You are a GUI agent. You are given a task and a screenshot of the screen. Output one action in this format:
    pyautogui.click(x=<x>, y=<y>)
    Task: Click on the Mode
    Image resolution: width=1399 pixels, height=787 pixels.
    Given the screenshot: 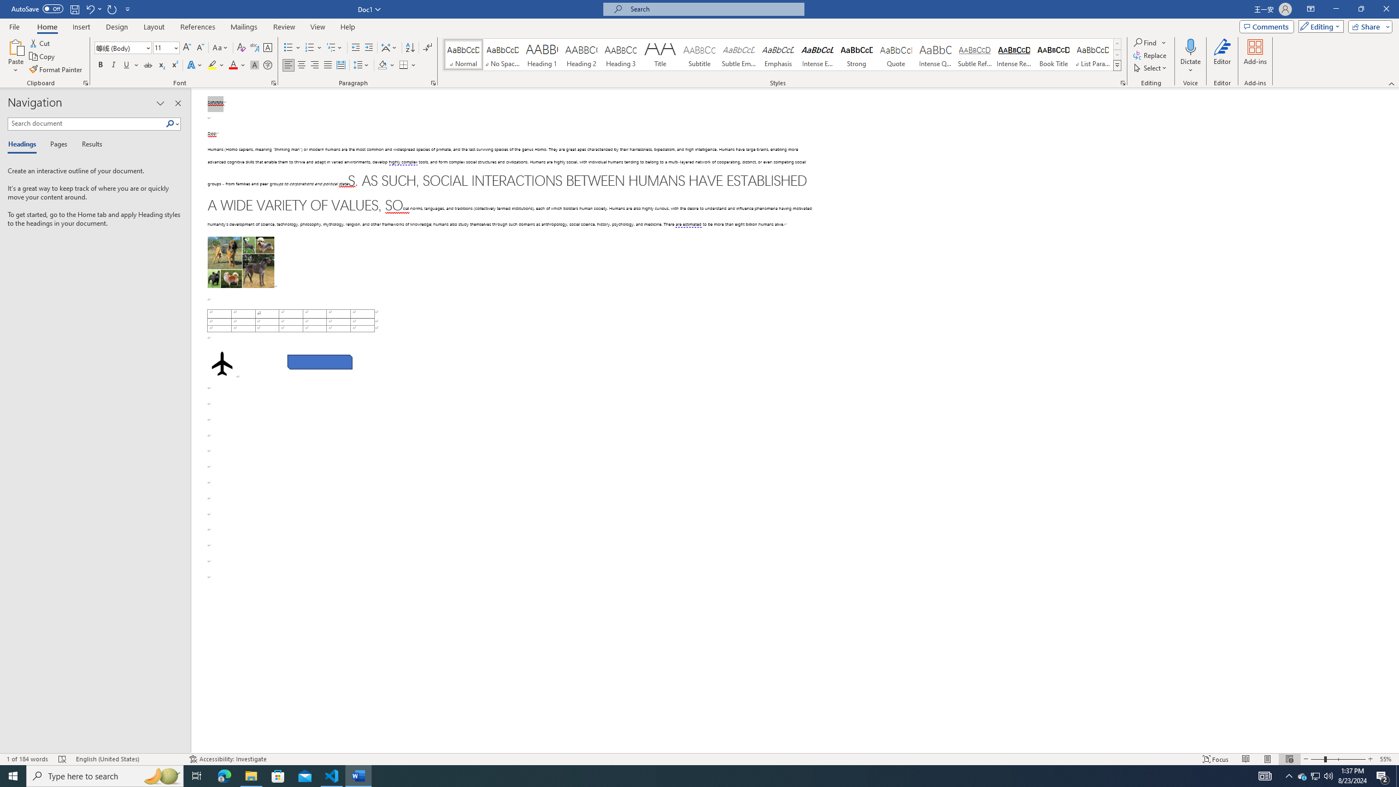 What is the action you would take?
    pyautogui.click(x=1319, y=26)
    